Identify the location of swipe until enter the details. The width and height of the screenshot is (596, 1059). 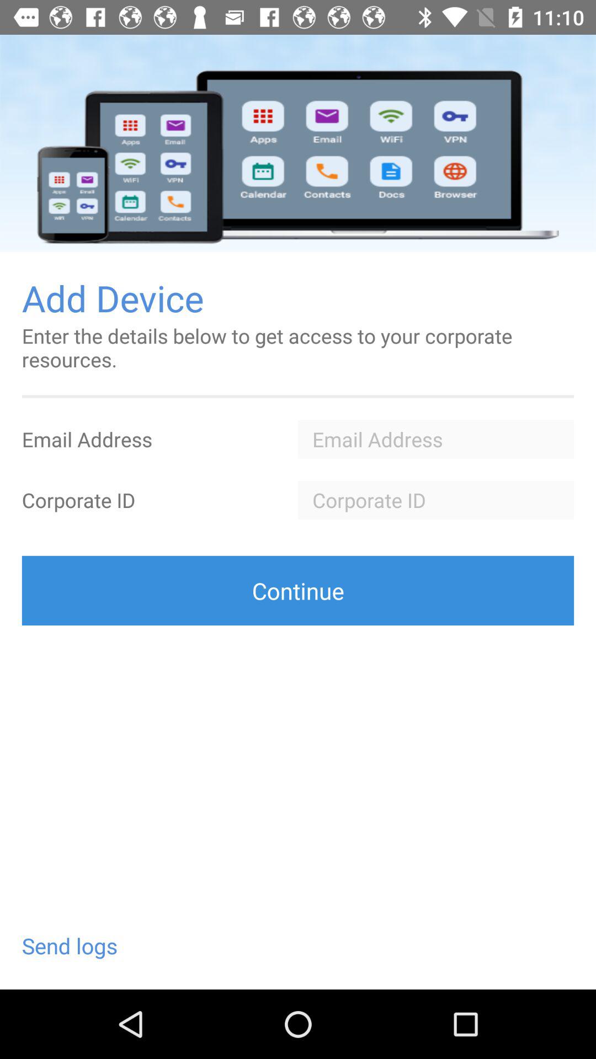
(298, 347).